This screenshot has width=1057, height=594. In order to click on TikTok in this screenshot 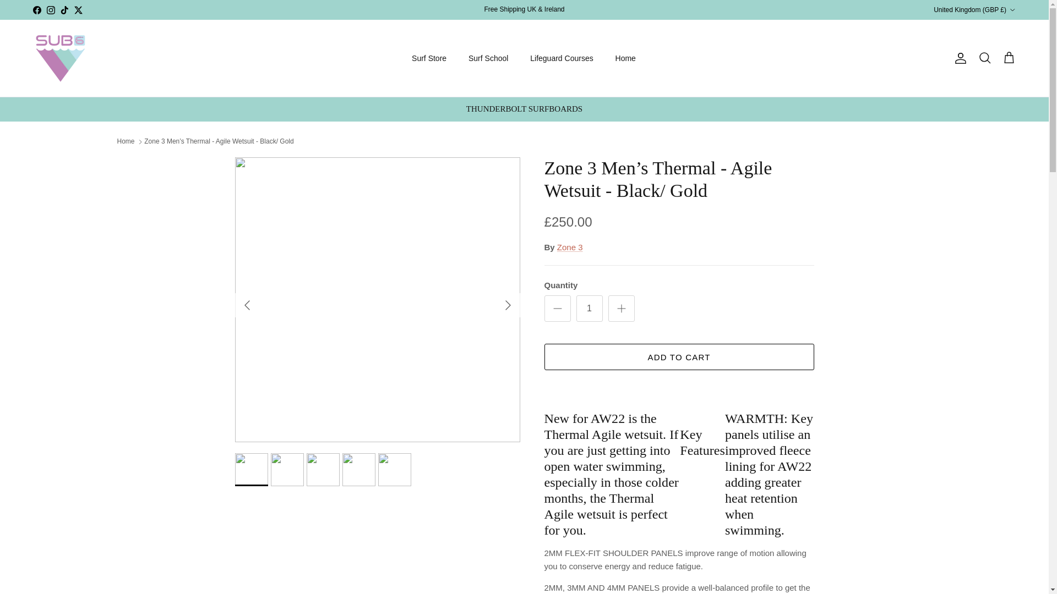, I will do `click(64, 9)`.